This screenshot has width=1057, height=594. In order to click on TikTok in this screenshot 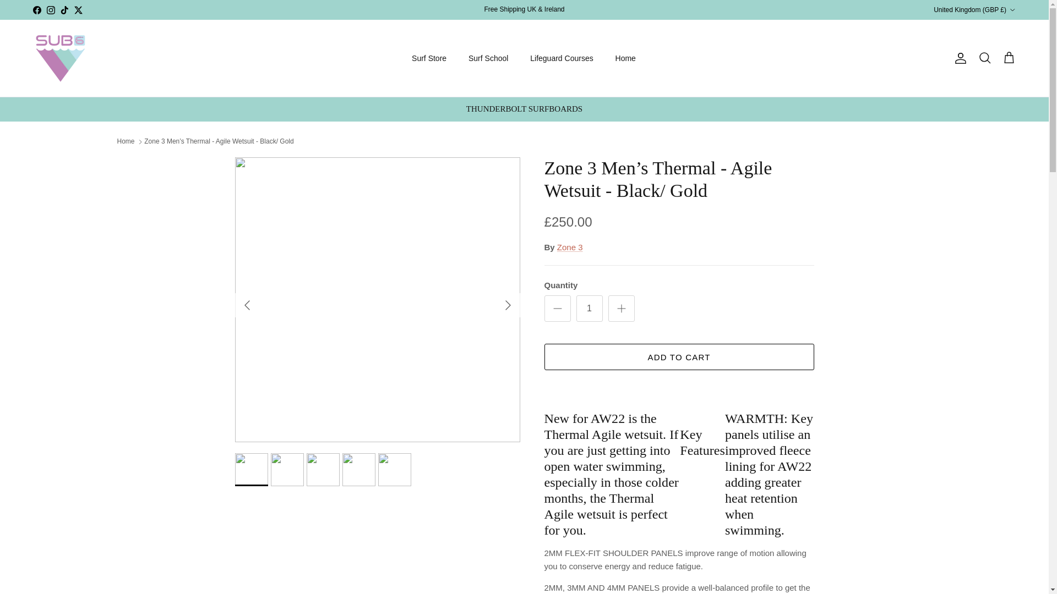, I will do `click(64, 9)`.